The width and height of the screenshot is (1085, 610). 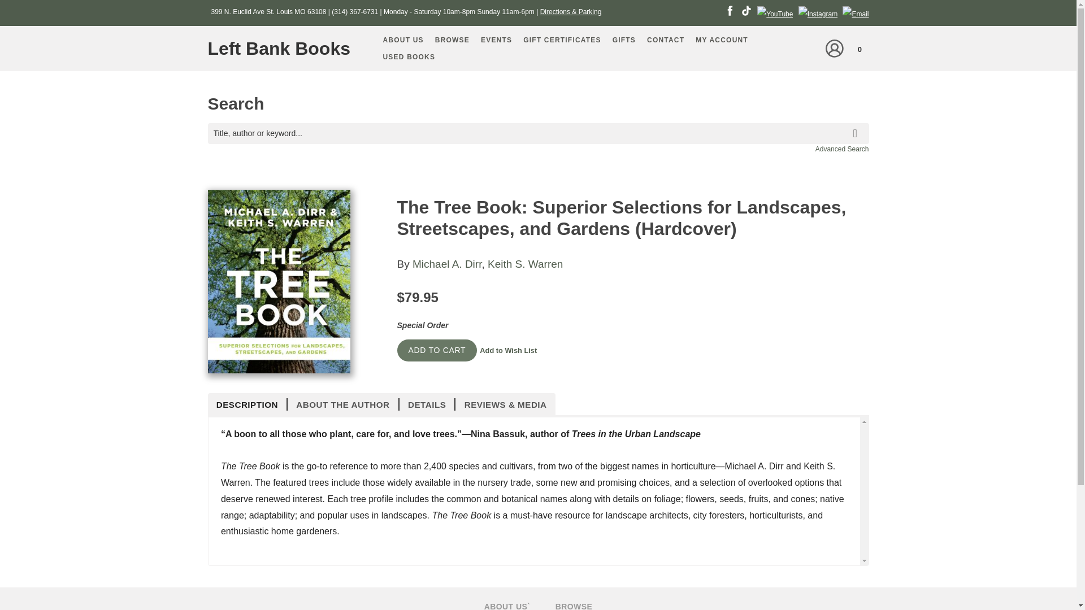 I want to click on GIFT CERTIFICATES, so click(x=562, y=40).